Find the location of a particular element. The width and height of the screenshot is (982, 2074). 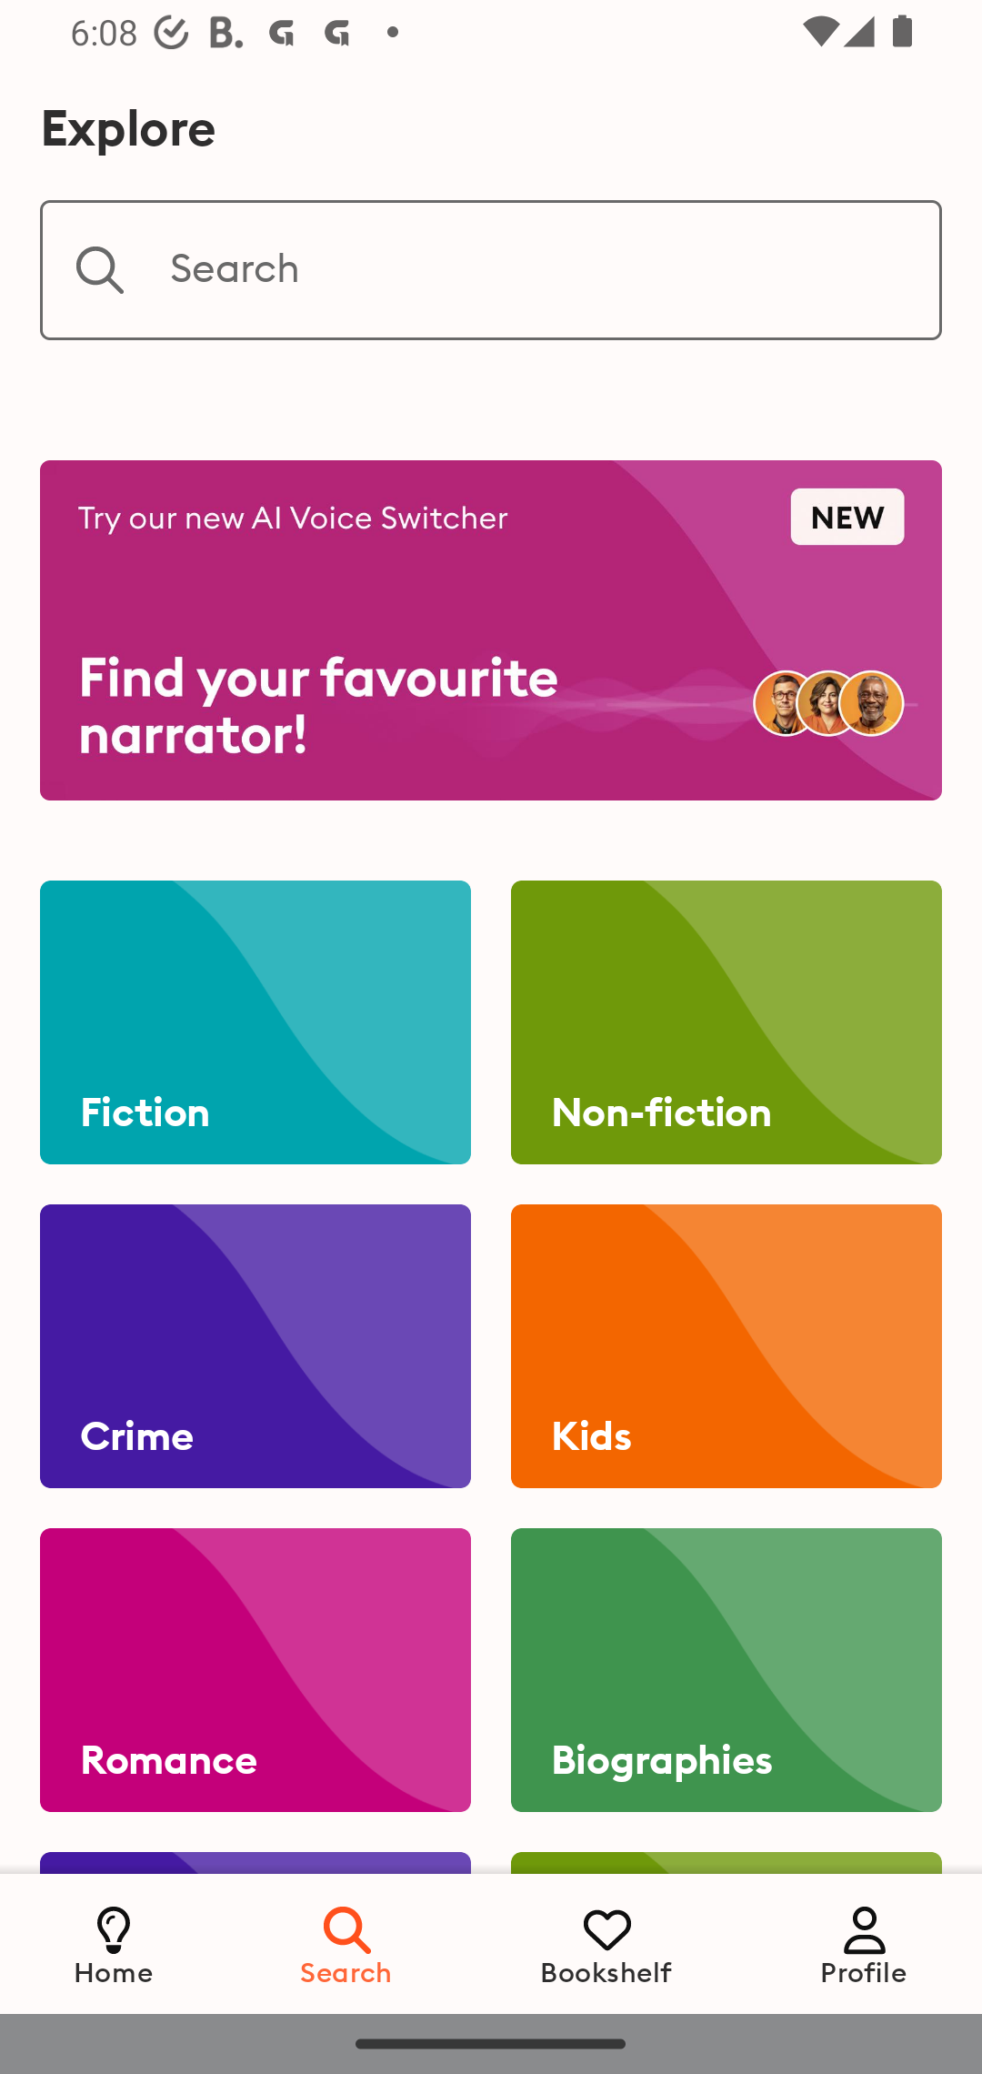

Profile is located at coordinates (864, 1943).